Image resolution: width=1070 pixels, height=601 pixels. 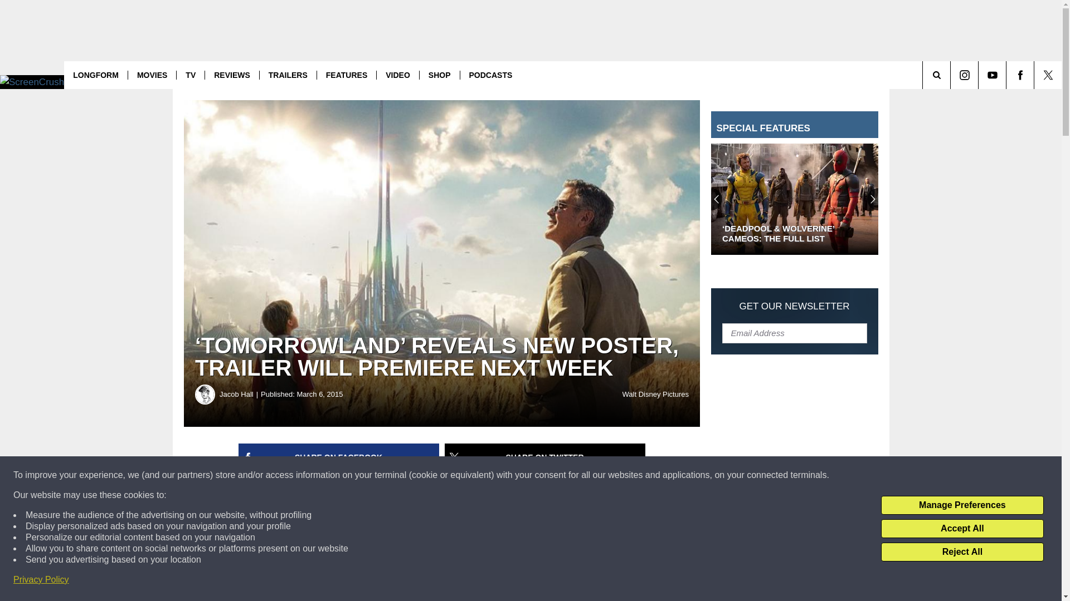 What do you see at coordinates (470, 559) in the screenshot?
I see `a mysterious teaser` at bounding box center [470, 559].